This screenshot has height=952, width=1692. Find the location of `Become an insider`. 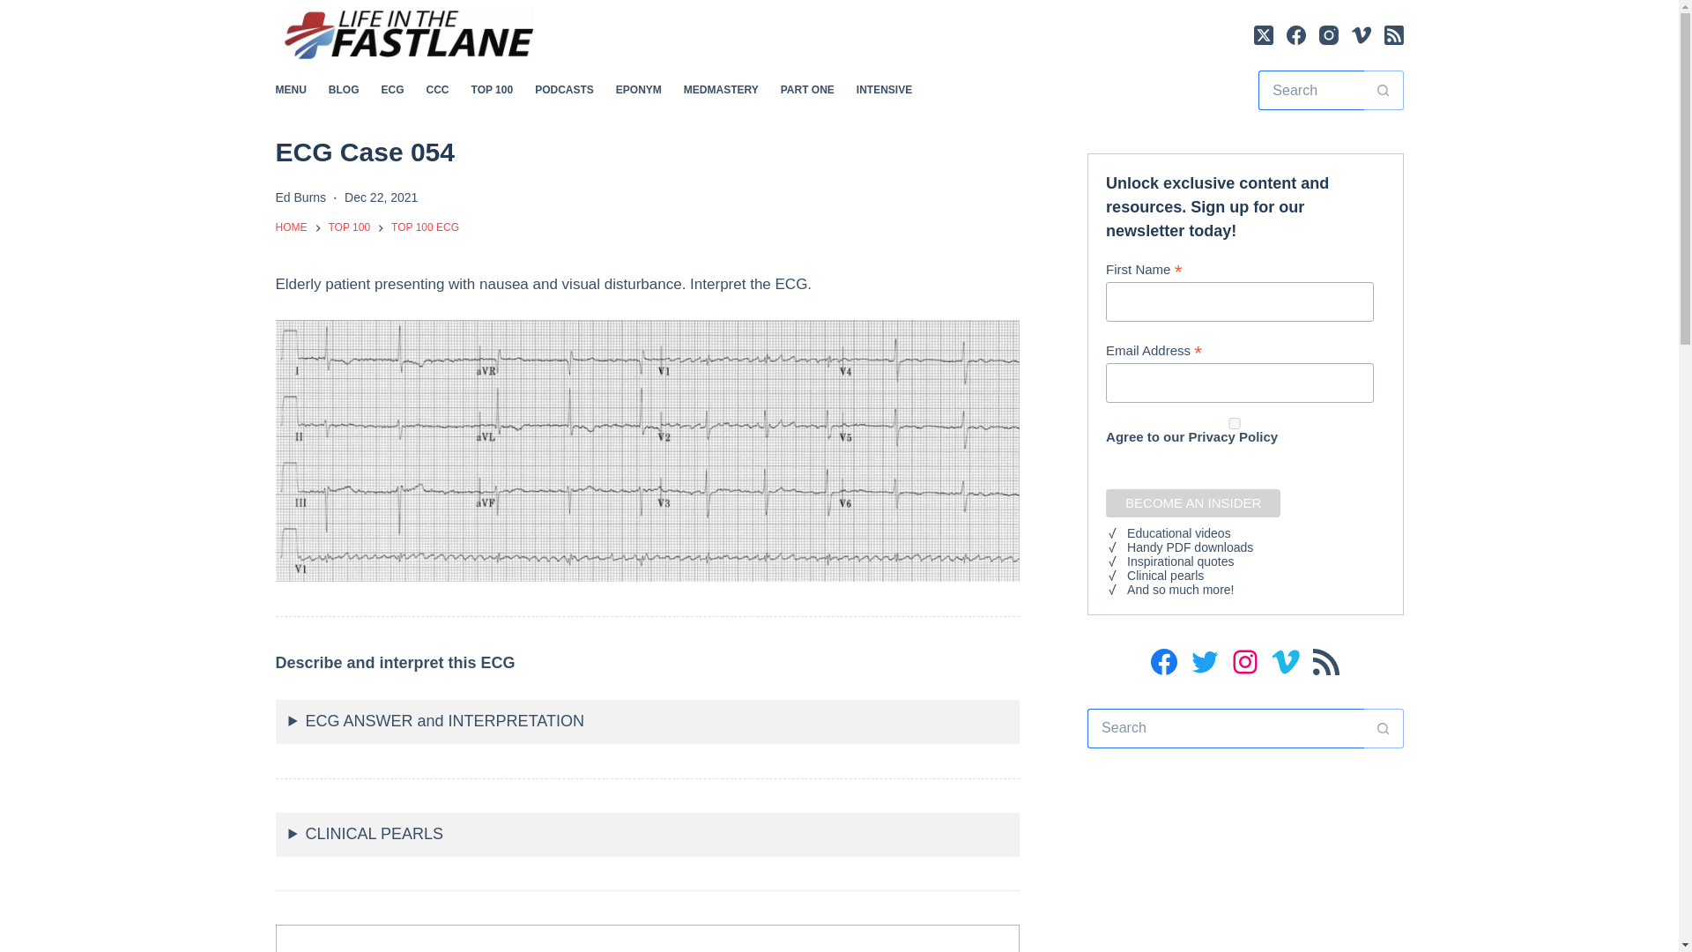

Become an insider is located at coordinates (1193, 503).